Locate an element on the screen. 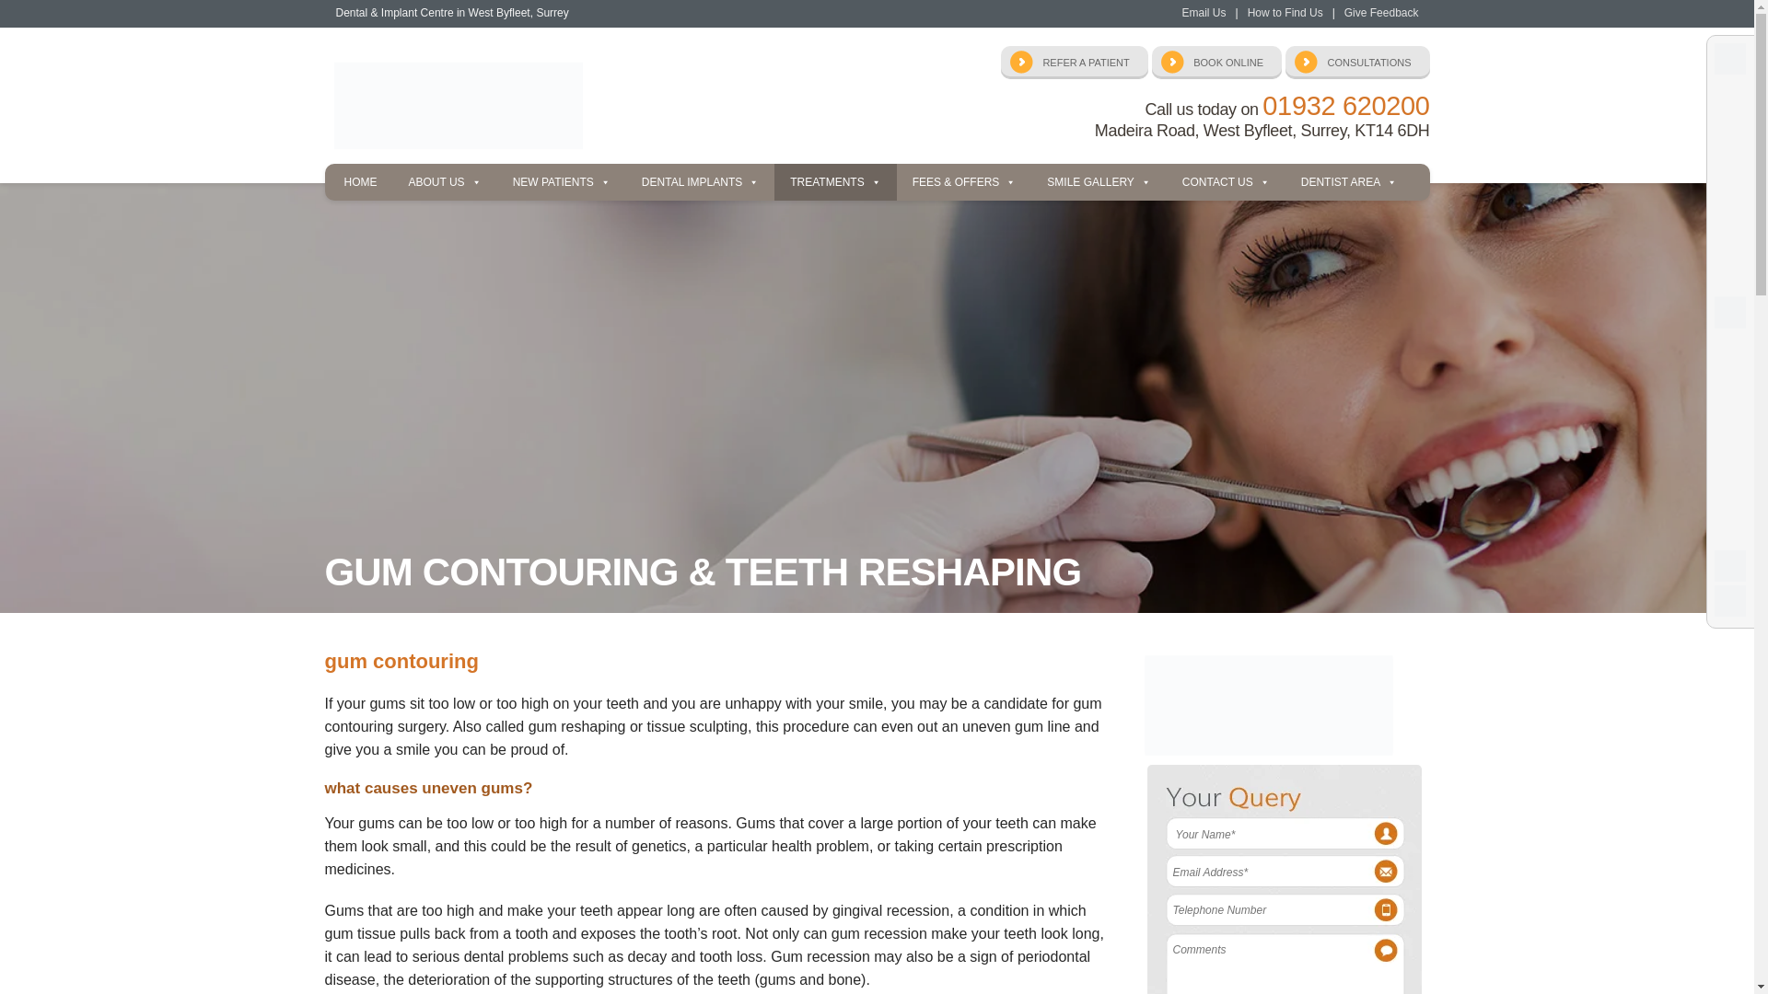 The height and width of the screenshot is (994, 1768). Email Us is located at coordinates (1203, 12).